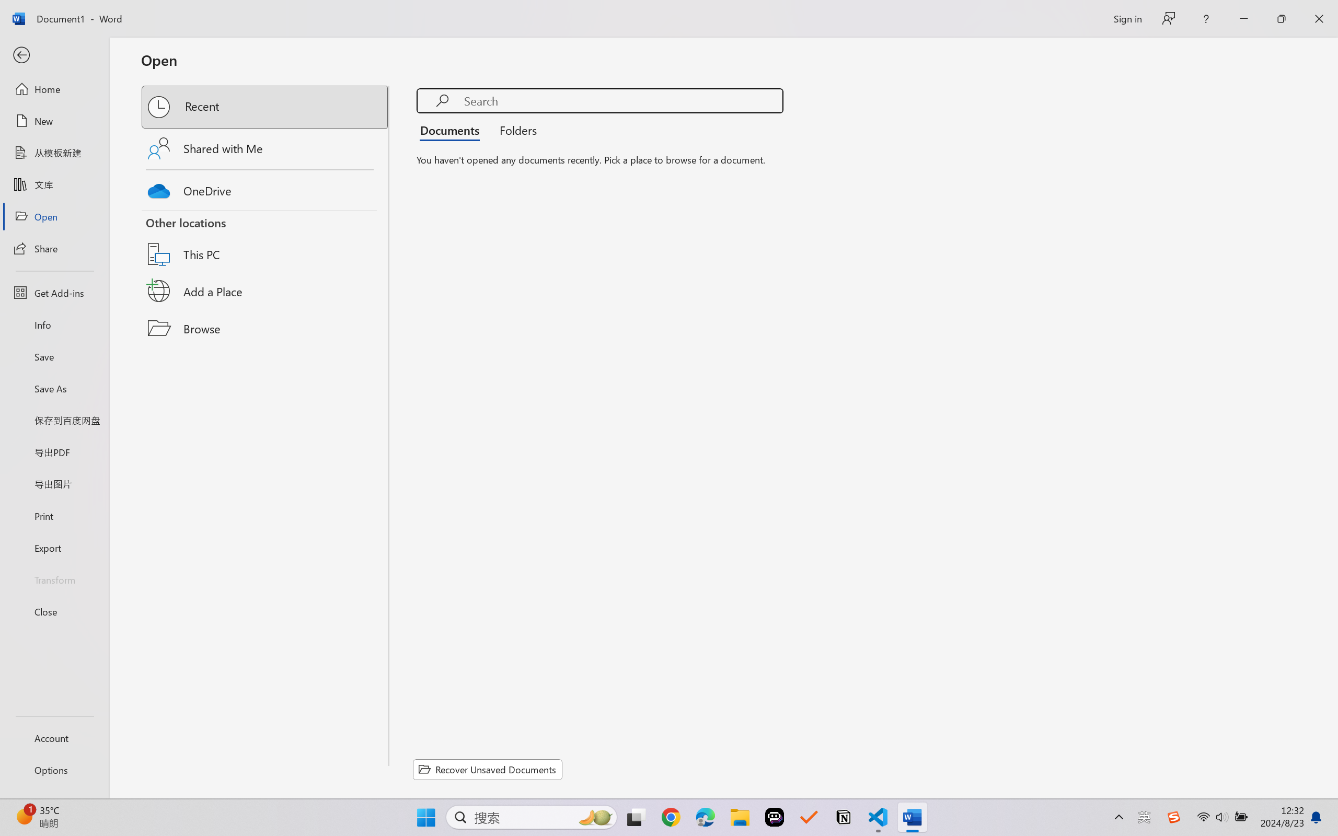 The height and width of the screenshot is (836, 1338). I want to click on OneDrive, so click(266, 188).